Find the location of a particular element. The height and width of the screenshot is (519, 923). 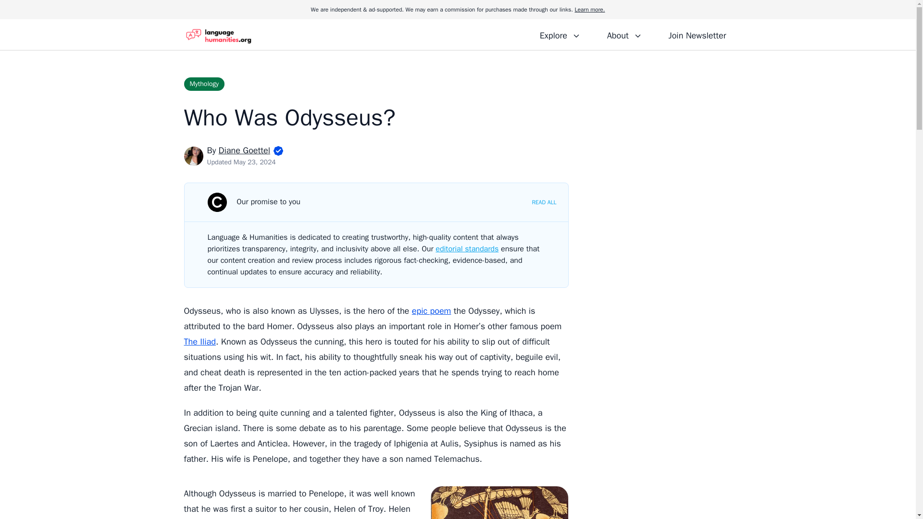

Diane Goettel is located at coordinates (244, 150).